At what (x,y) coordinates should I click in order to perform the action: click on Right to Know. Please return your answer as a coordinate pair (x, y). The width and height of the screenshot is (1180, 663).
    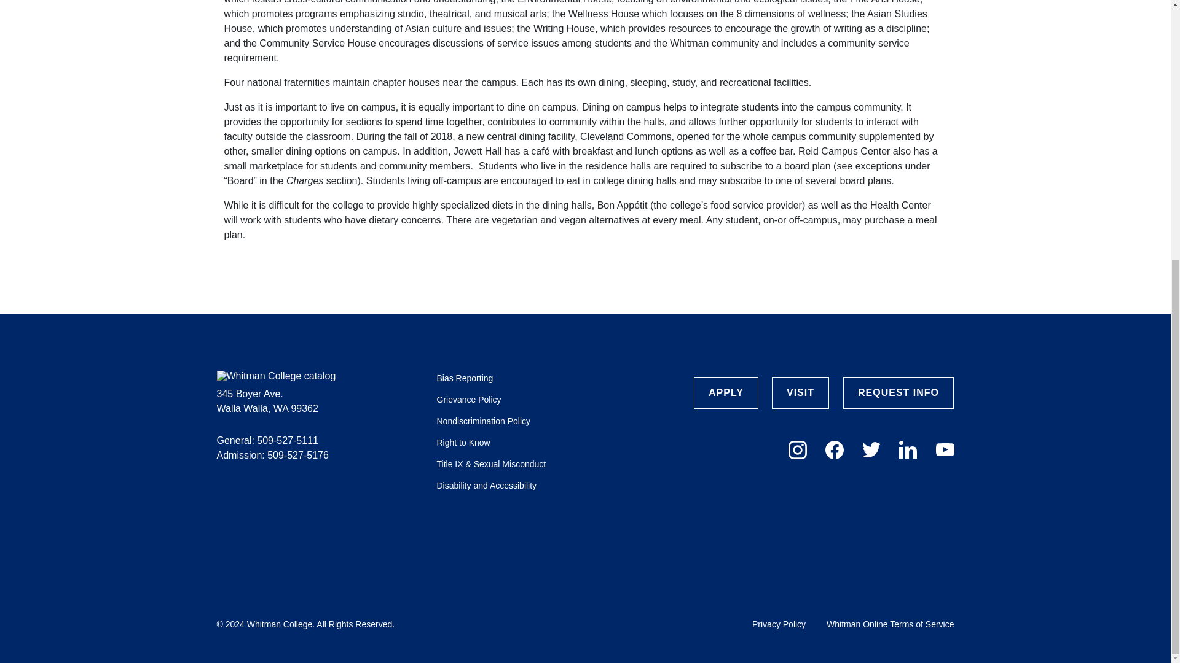
    Looking at the image, I should click on (463, 442).